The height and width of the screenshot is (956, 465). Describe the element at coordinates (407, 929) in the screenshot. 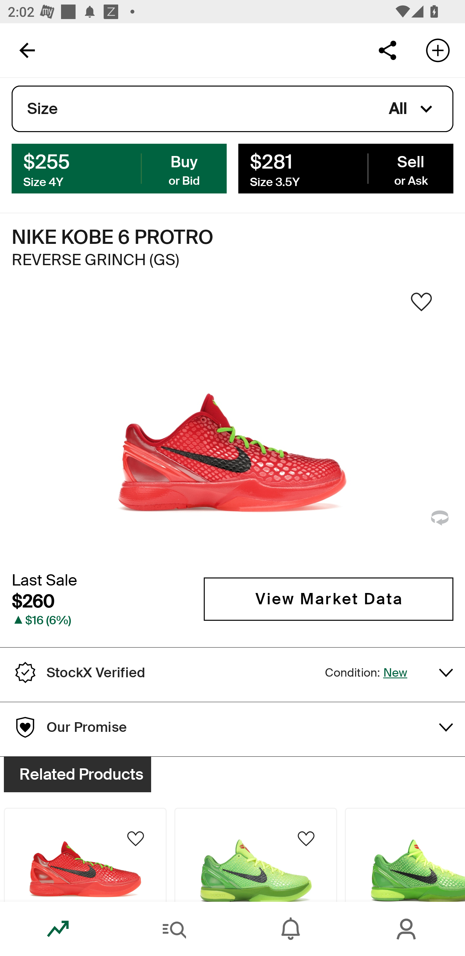

I see `Account` at that location.